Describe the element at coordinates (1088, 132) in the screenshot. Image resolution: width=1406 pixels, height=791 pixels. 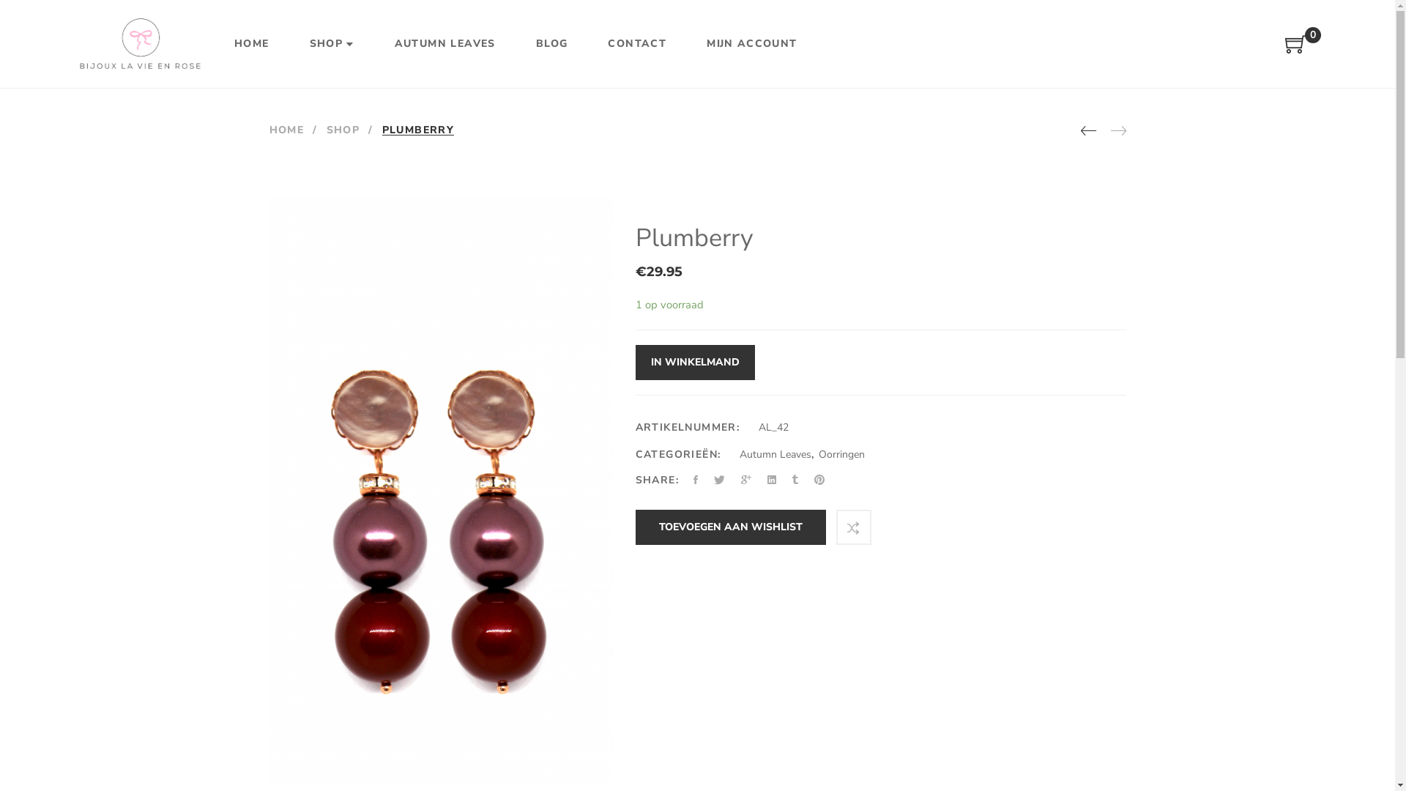
I see `Previous` at that location.